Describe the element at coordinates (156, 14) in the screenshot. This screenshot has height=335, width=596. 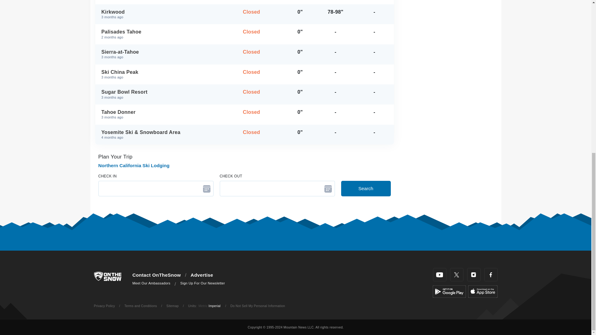
I see `Snow Report Last Updated:` at that location.